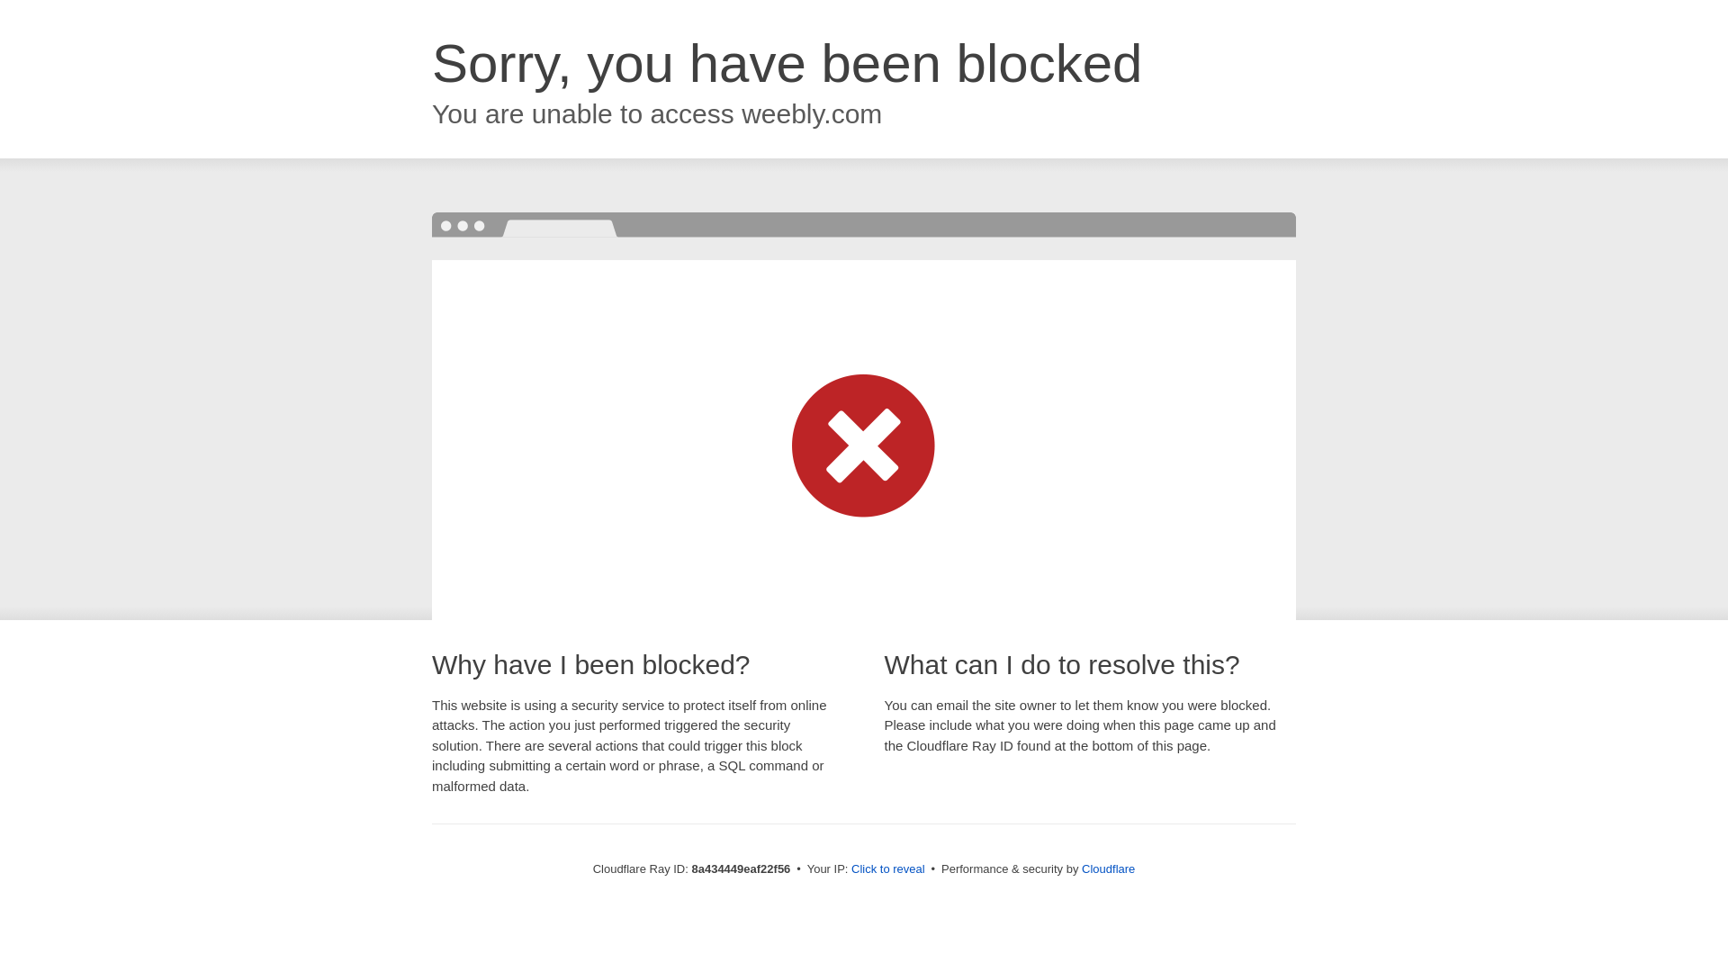 The image size is (1728, 972). What do you see at coordinates (887, 869) in the screenshot?
I see `Click to reveal` at bounding box center [887, 869].